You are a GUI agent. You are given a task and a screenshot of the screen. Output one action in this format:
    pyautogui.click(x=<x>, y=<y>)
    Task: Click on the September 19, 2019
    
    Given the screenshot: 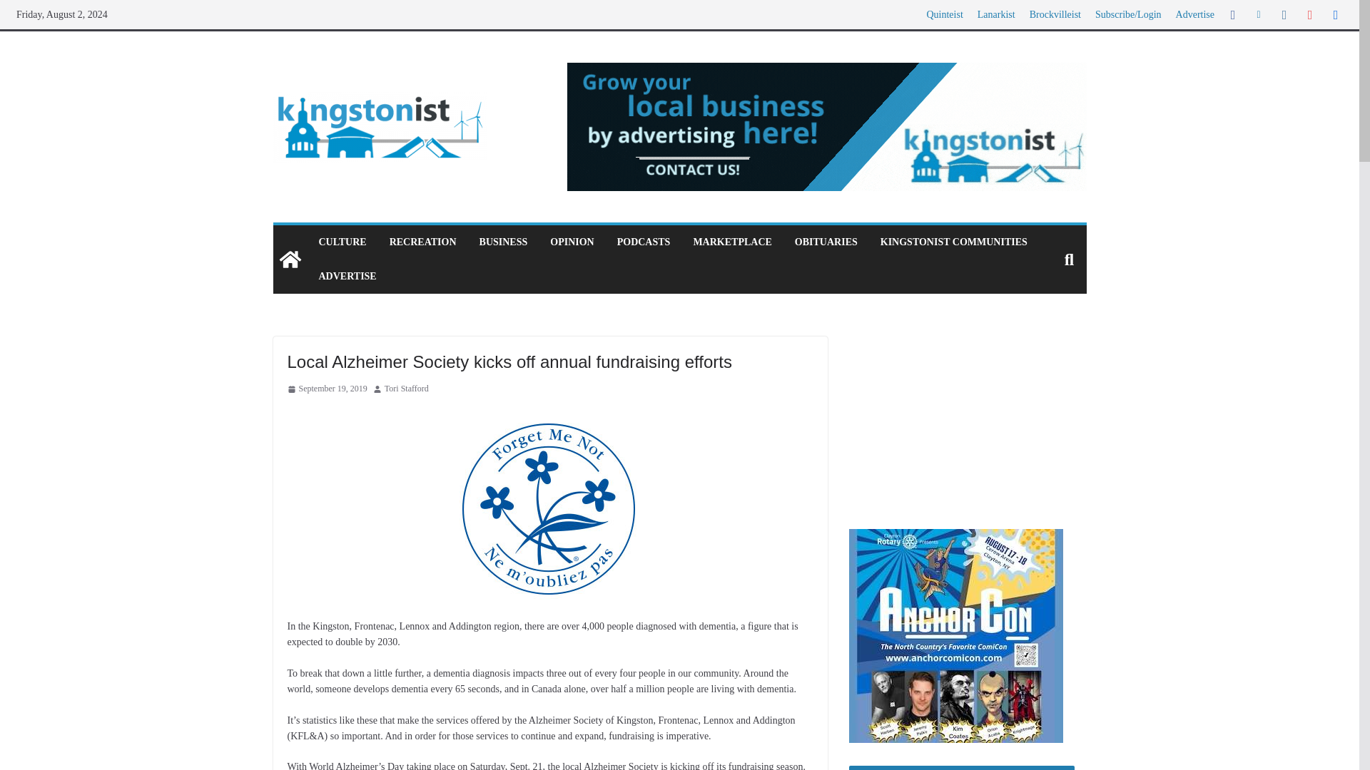 What is the action you would take?
    pyautogui.click(x=327, y=389)
    